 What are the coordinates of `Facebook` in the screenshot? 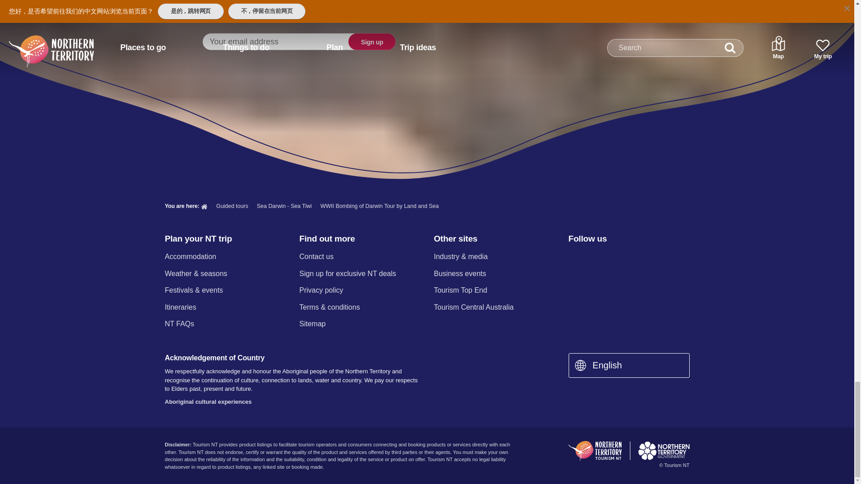 It's located at (574, 257).